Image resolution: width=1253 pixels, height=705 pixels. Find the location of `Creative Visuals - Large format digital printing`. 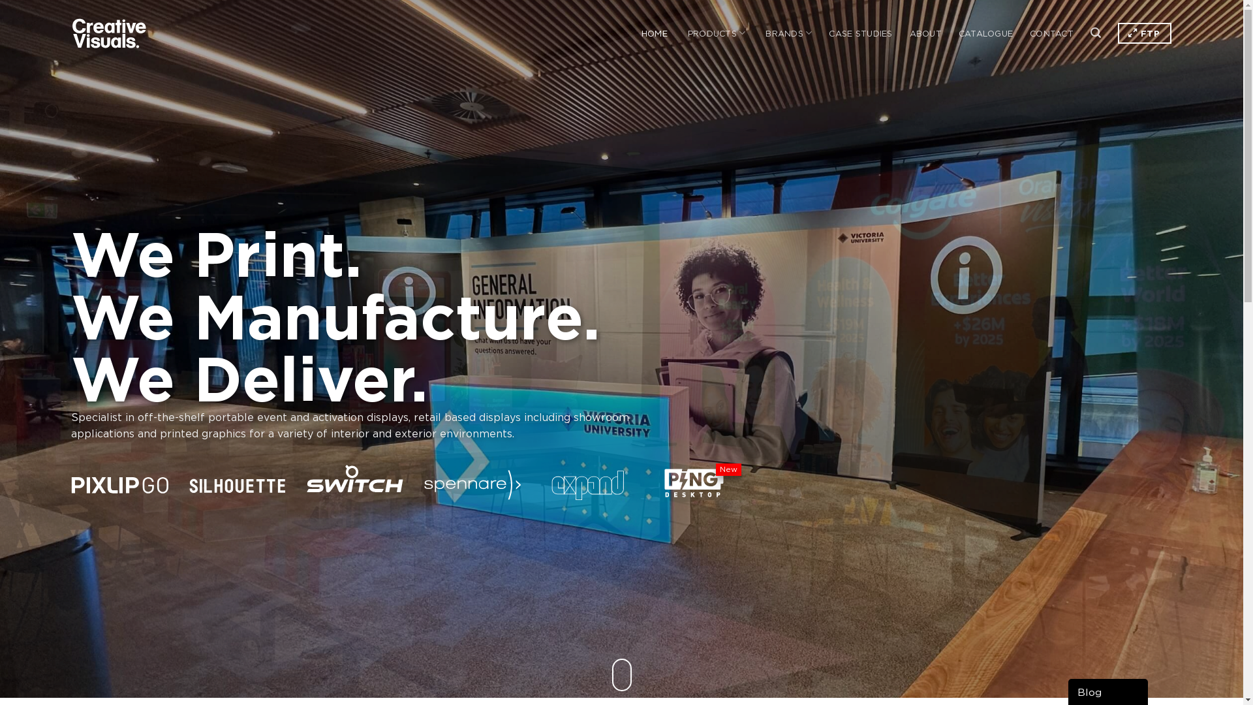

Creative Visuals - Large format digital printing is located at coordinates (110, 34).